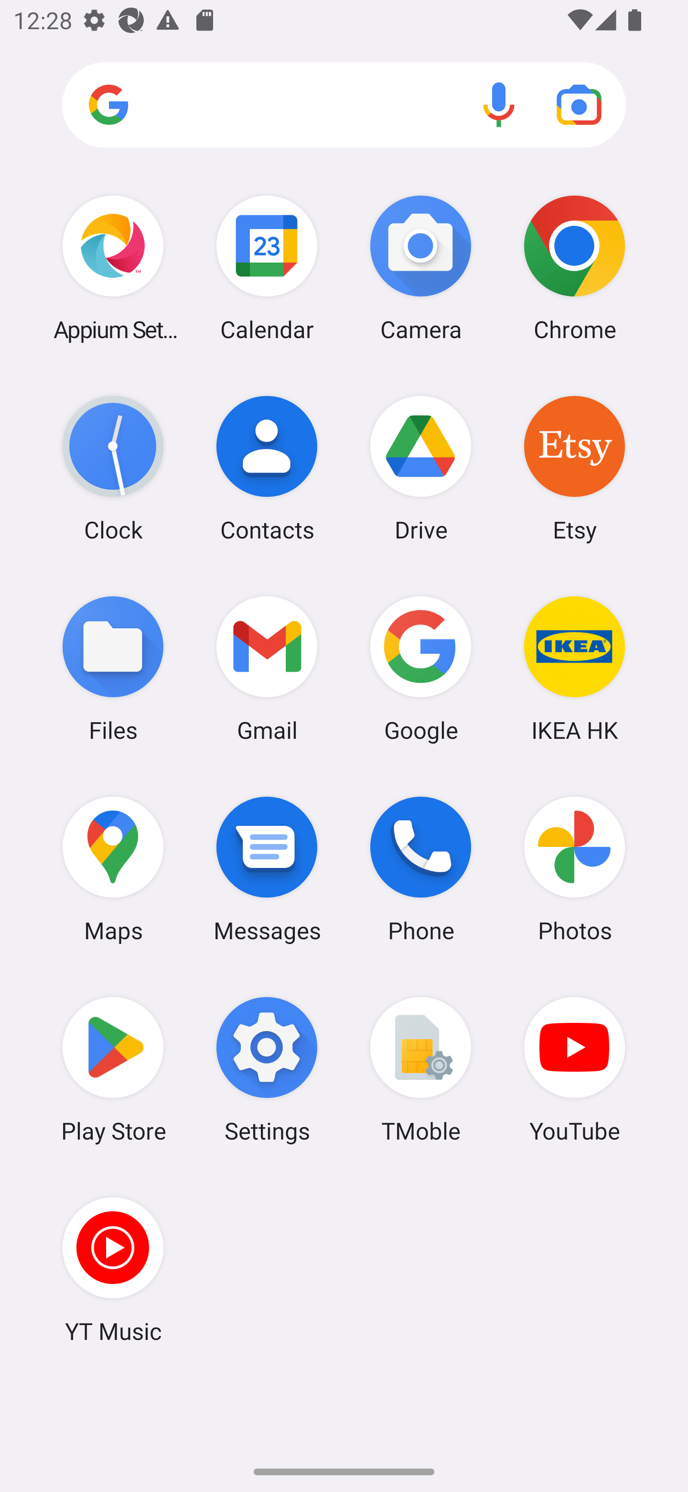  I want to click on IKEA HK, so click(574, 668).